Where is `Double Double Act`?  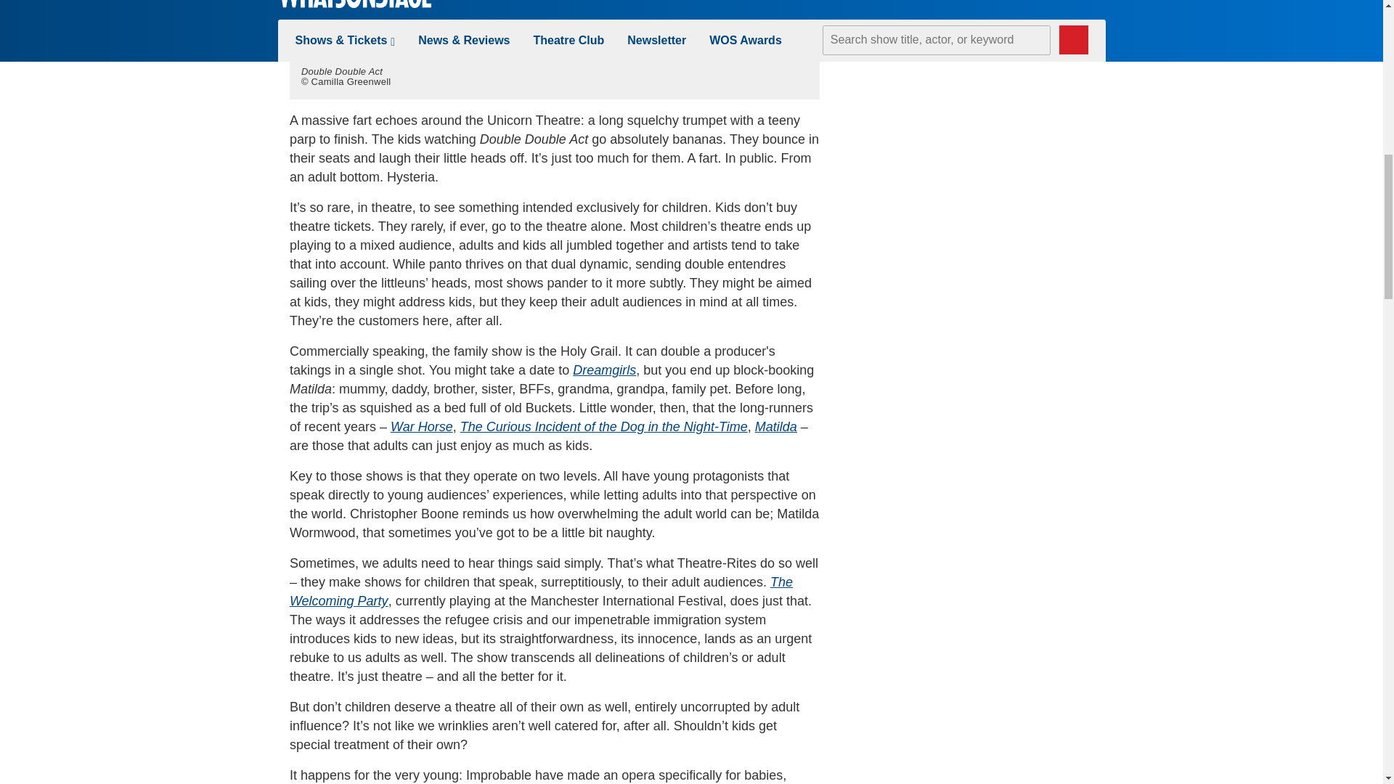
Double Double Act is located at coordinates (555, 28).